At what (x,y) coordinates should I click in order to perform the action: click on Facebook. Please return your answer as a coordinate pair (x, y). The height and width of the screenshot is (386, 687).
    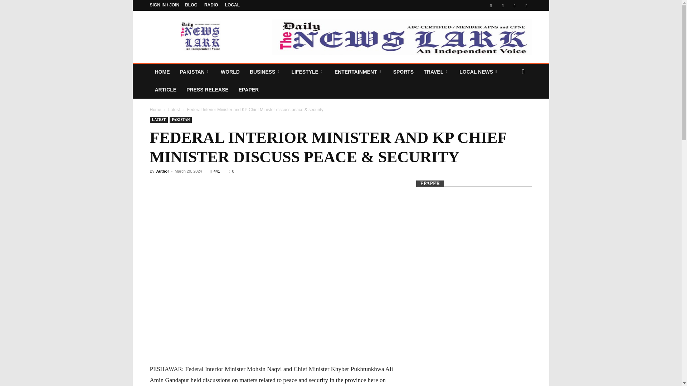
    Looking at the image, I should click on (491, 5).